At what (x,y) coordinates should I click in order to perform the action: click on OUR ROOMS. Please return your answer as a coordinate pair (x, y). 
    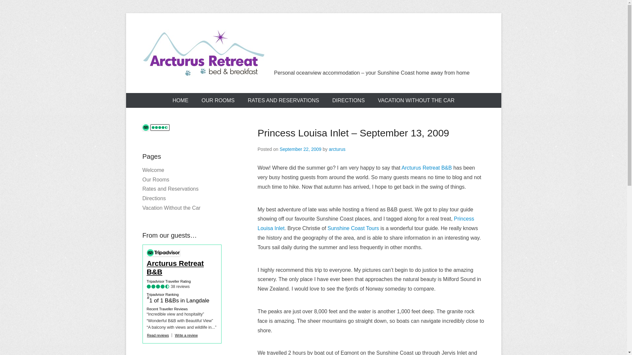
    Looking at the image, I should click on (218, 101).